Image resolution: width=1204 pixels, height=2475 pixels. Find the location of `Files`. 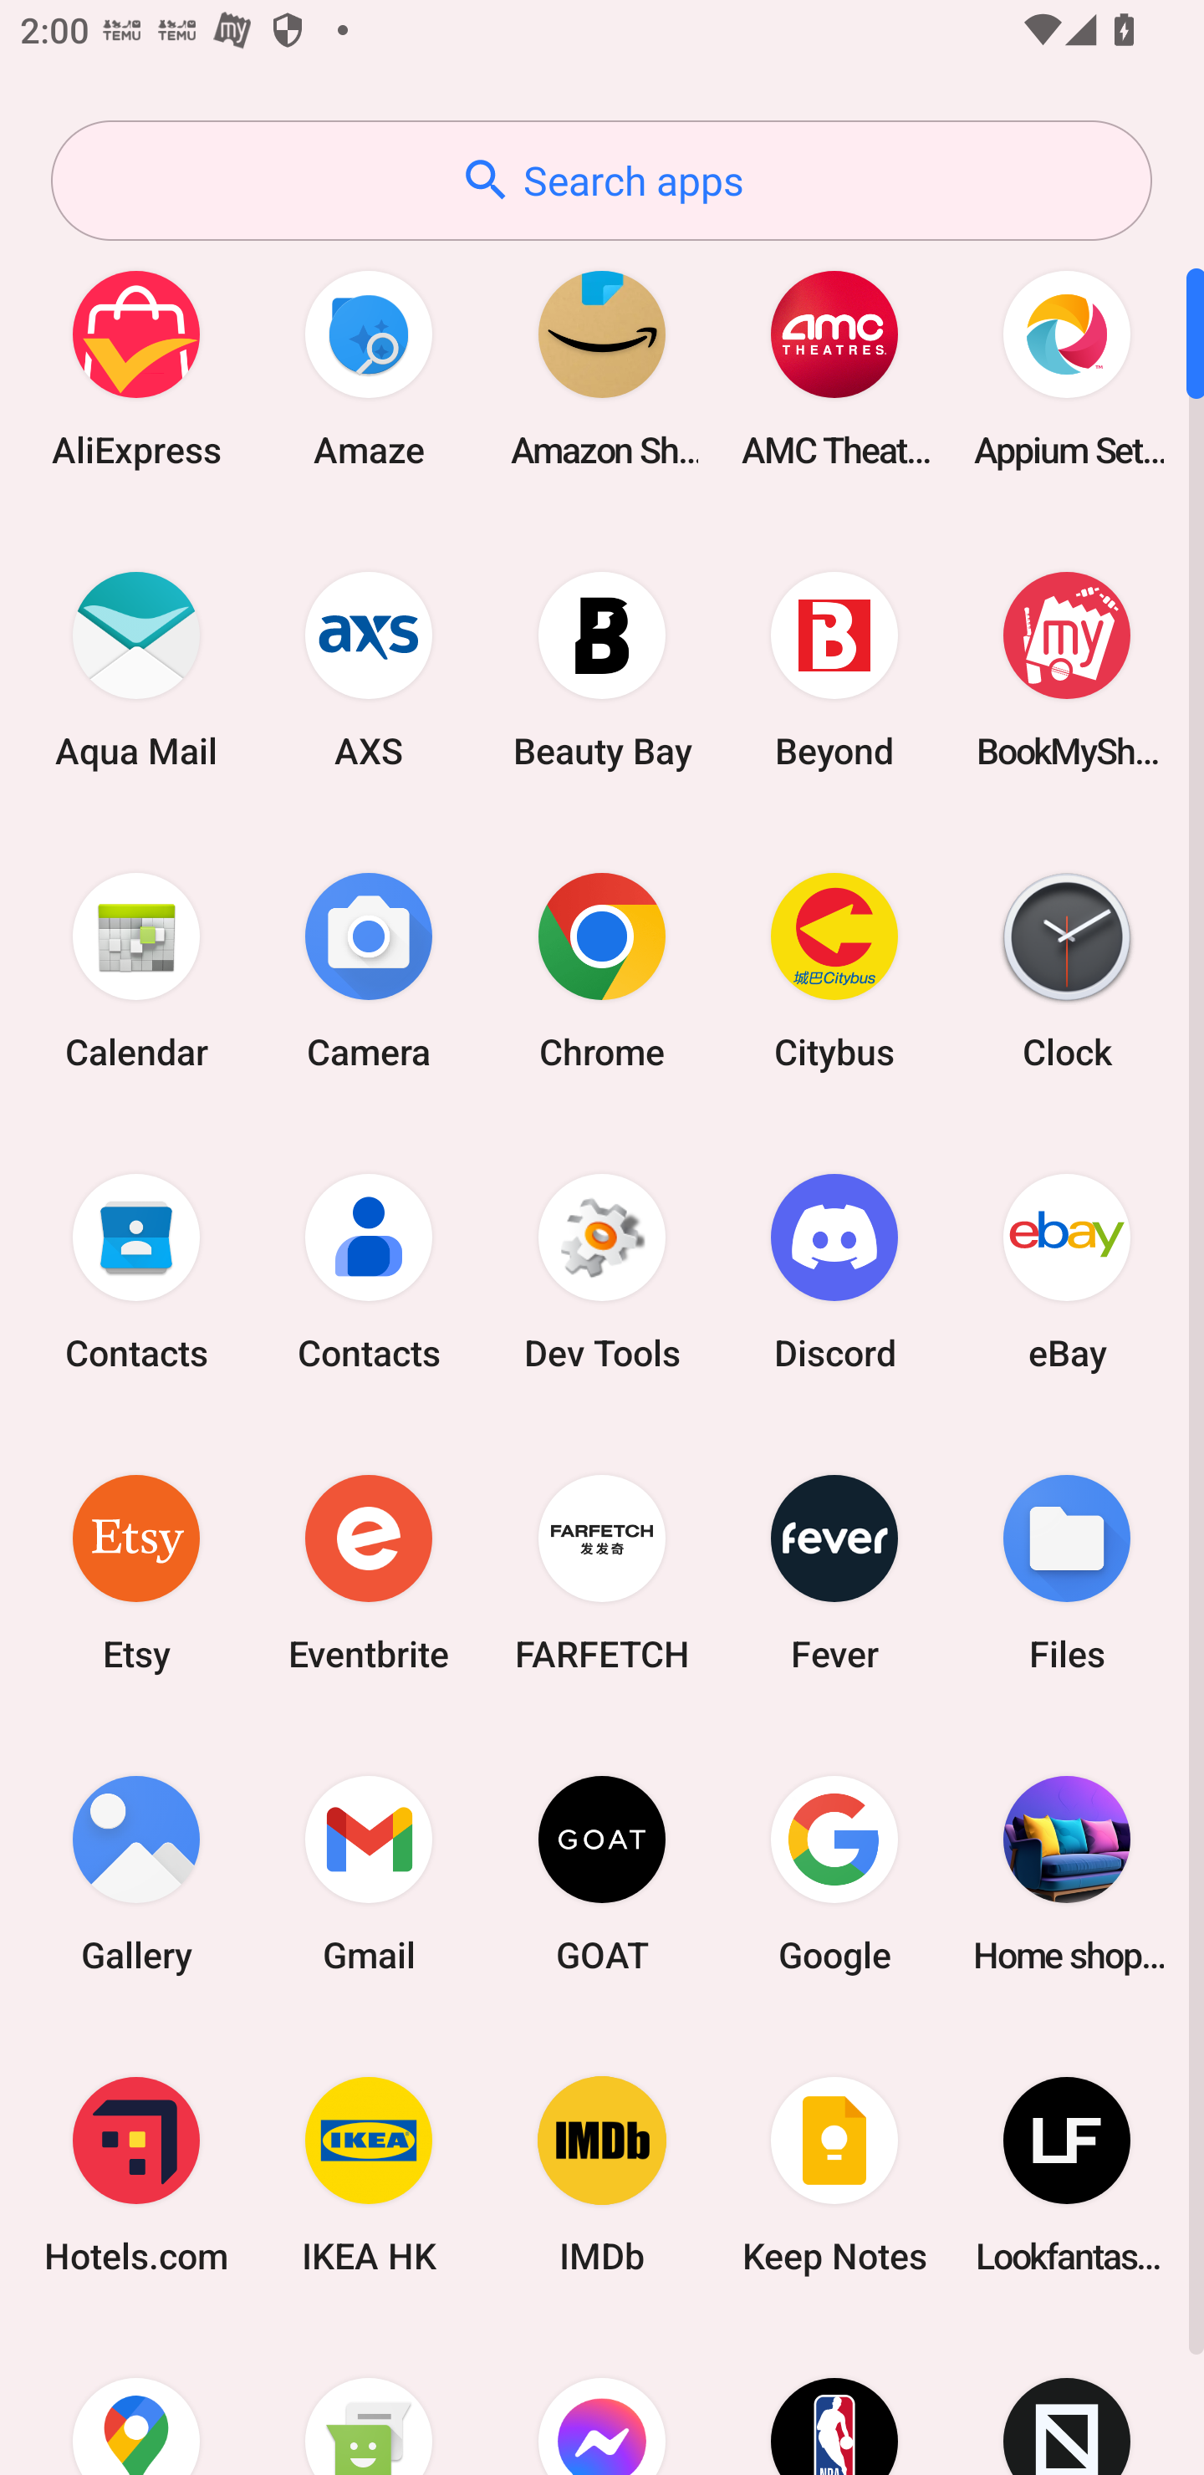

Files is located at coordinates (1067, 1572).